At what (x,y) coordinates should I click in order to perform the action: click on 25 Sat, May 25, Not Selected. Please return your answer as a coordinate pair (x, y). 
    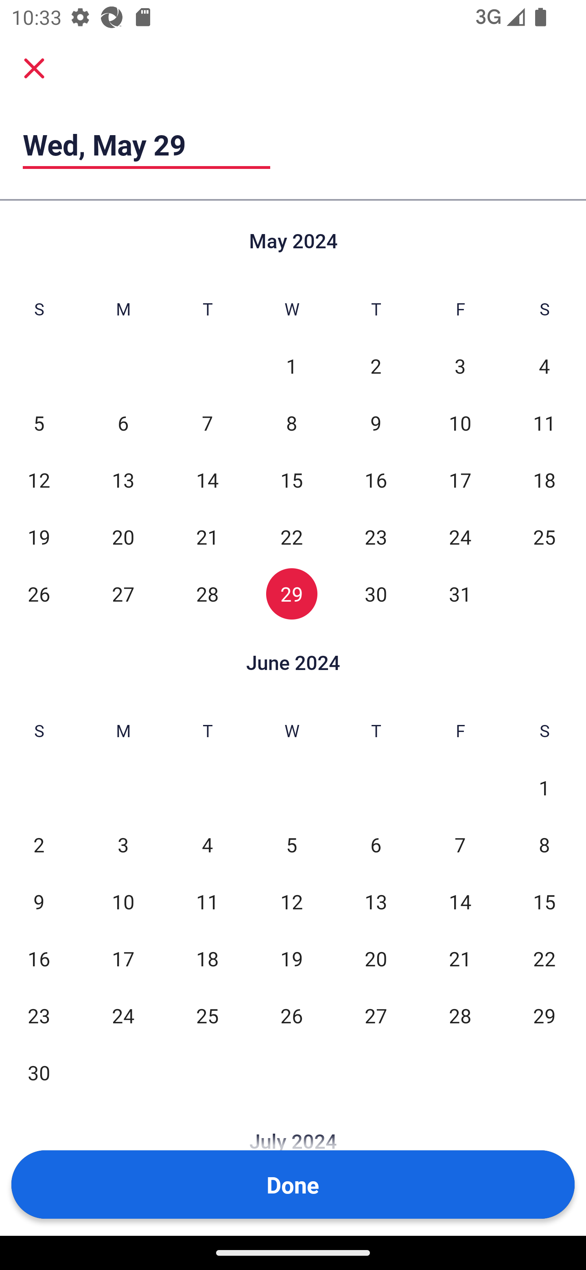
    Looking at the image, I should click on (544, 536).